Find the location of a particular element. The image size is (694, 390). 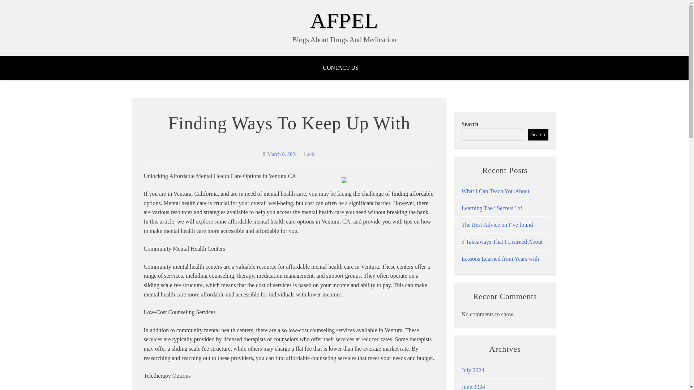

March 6, 2024 is located at coordinates (282, 154).